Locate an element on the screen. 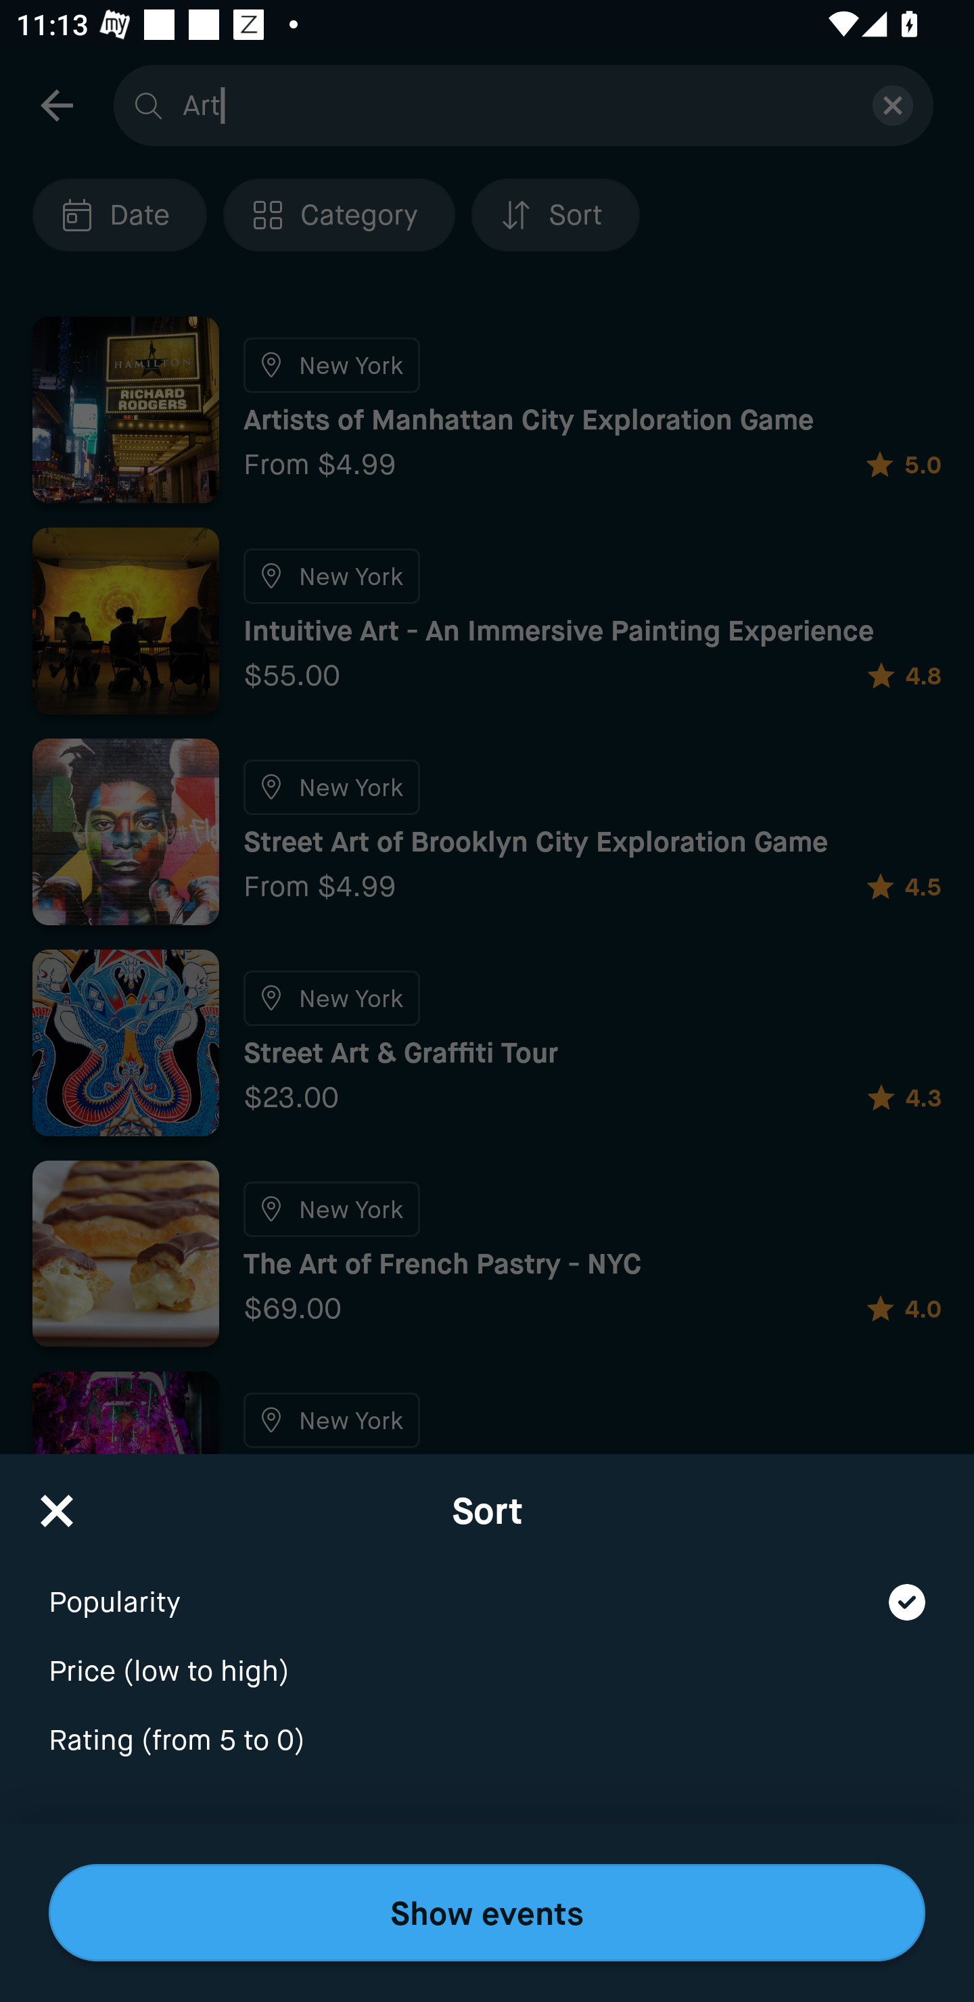 The image size is (974, 2002). CloseButton is located at coordinates (57, 1503).